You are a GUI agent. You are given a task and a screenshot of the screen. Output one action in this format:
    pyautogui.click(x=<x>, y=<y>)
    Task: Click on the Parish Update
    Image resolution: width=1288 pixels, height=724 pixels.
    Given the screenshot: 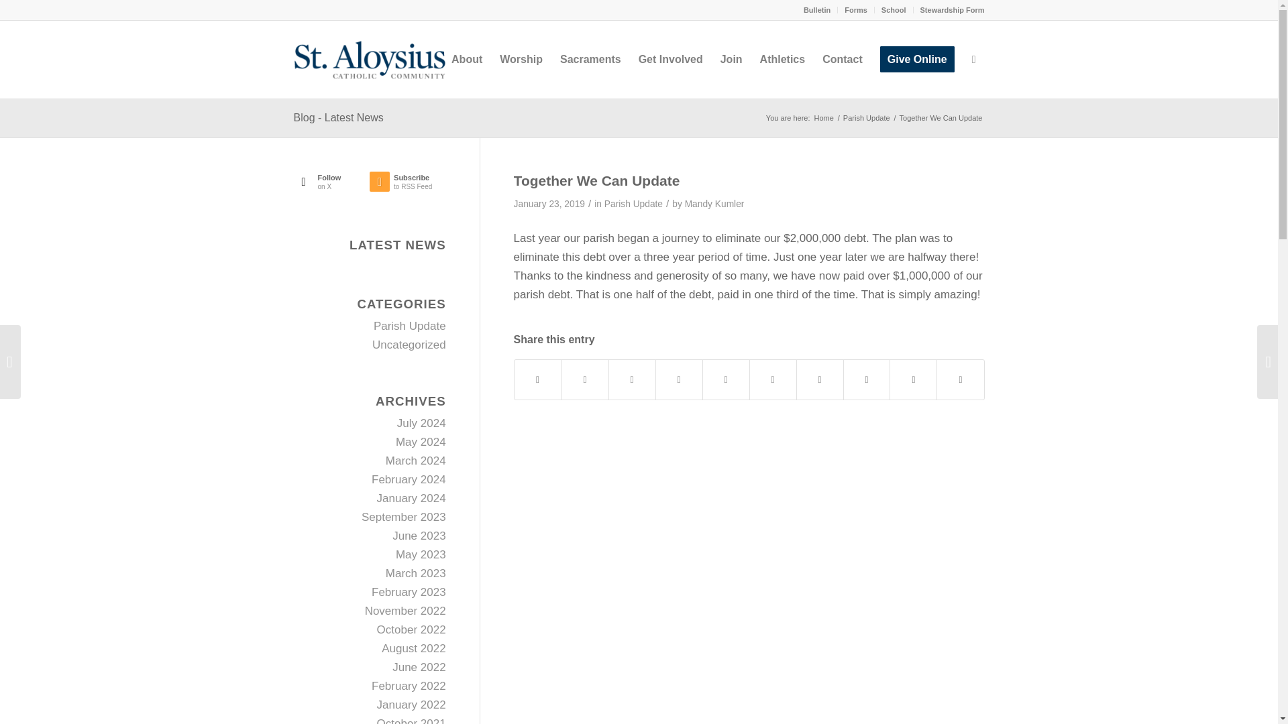 What is the action you would take?
    pyautogui.click(x=408, y=184)
    